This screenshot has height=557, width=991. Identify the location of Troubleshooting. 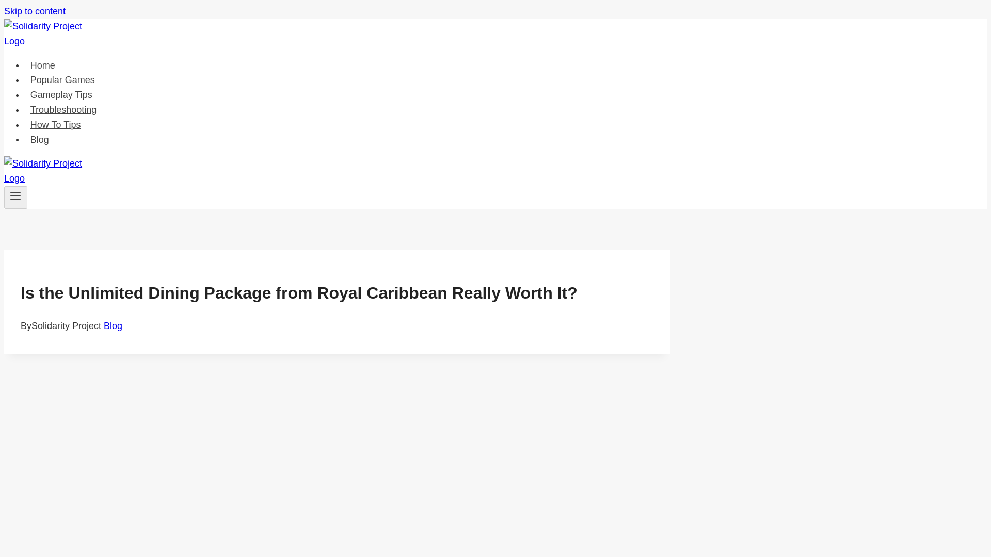
(63, 110).